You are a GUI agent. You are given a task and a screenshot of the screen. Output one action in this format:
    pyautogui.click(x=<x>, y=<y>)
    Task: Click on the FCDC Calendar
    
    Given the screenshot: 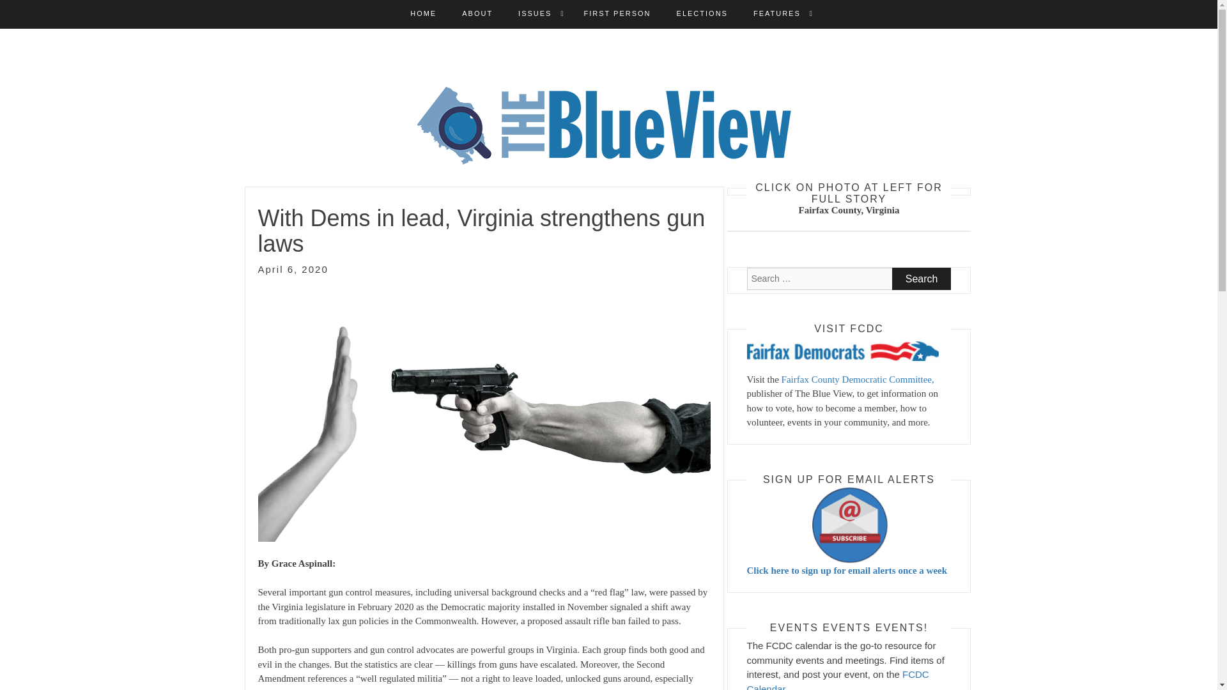 What is the action you would take?
    pyautogui.click(x=837, y=679)
    